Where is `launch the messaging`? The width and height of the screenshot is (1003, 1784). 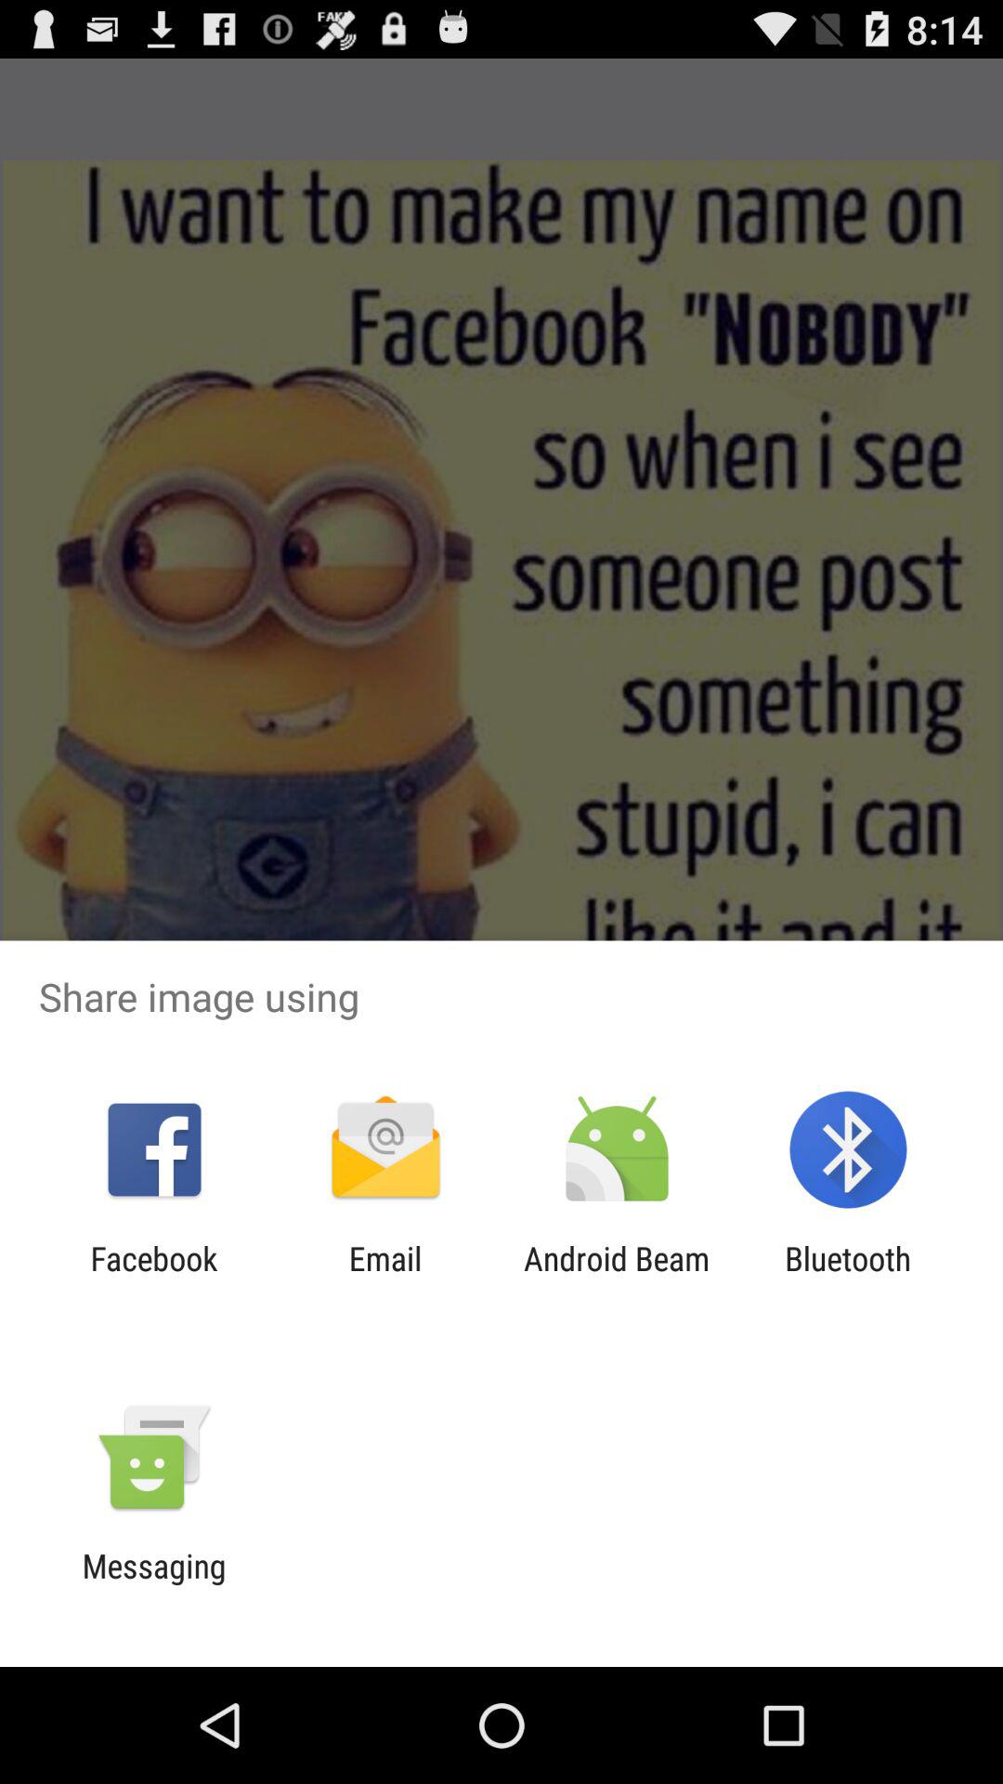
launch the messaging is located at coordinates (154, 1585).